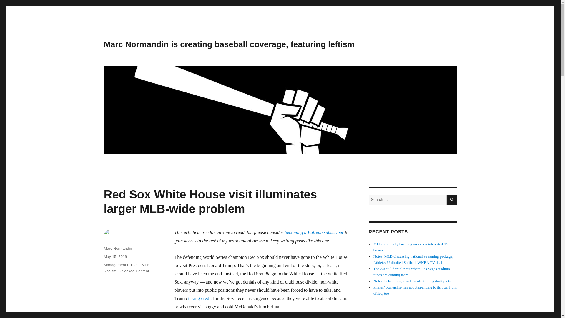 Image resolution: width=565 pixels, height=318 pixels. I want to click on Unlocked Content, so click(134, 271).